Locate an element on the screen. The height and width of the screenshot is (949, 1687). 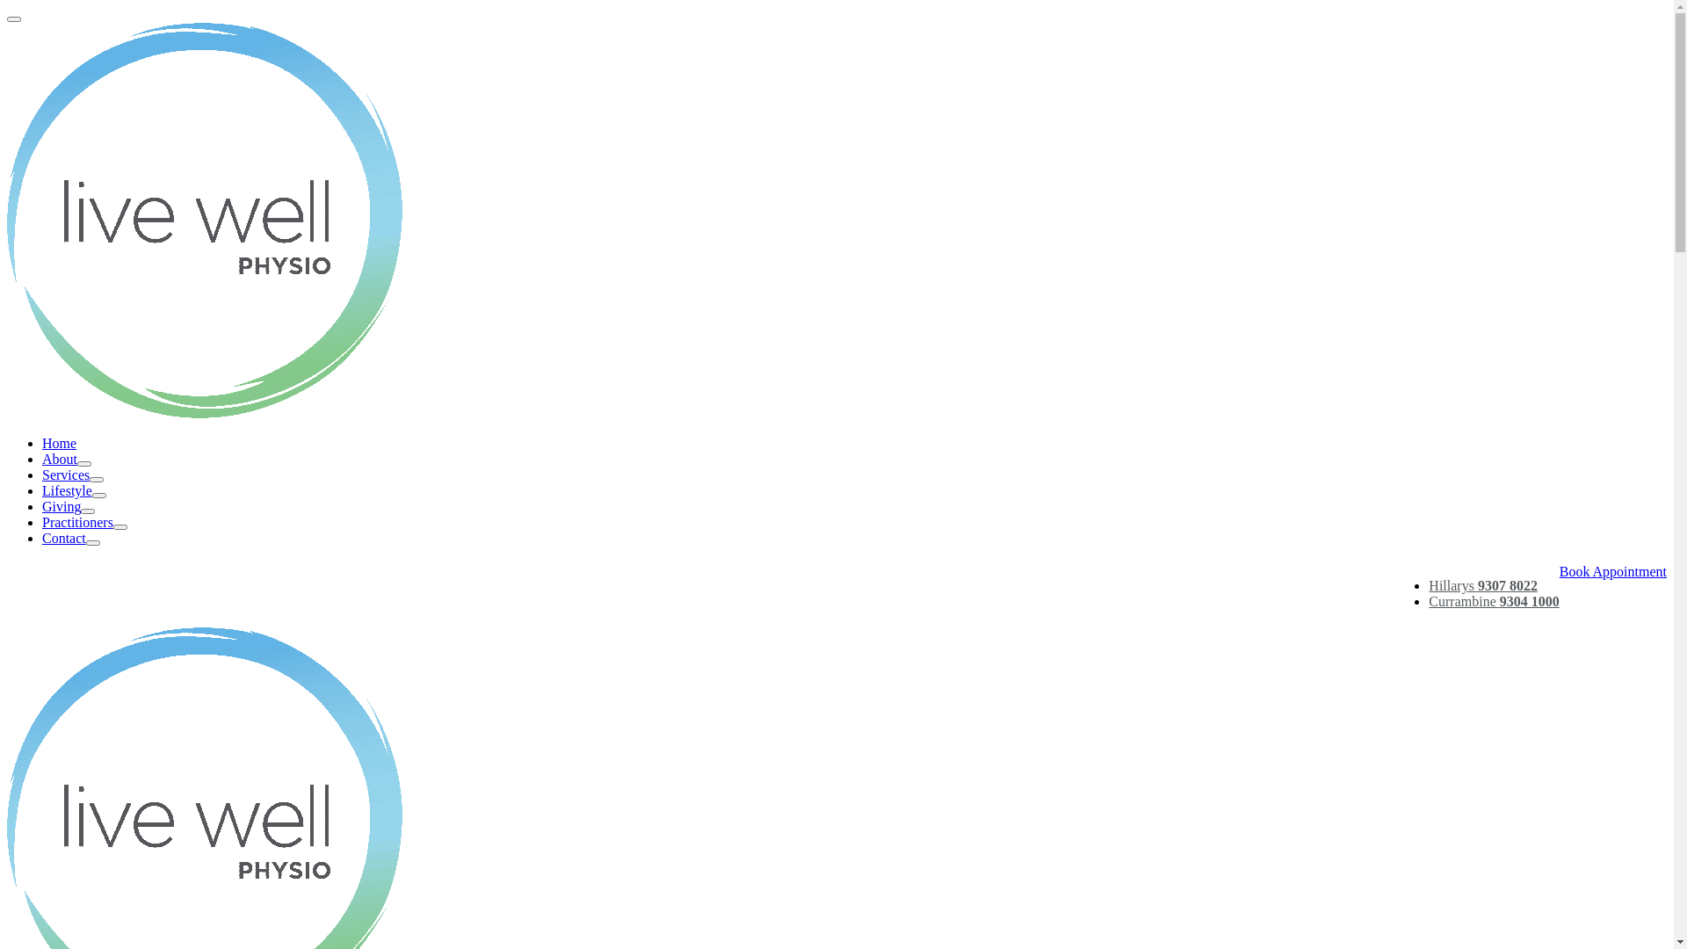
Contact is located at coordinates (71, 538).